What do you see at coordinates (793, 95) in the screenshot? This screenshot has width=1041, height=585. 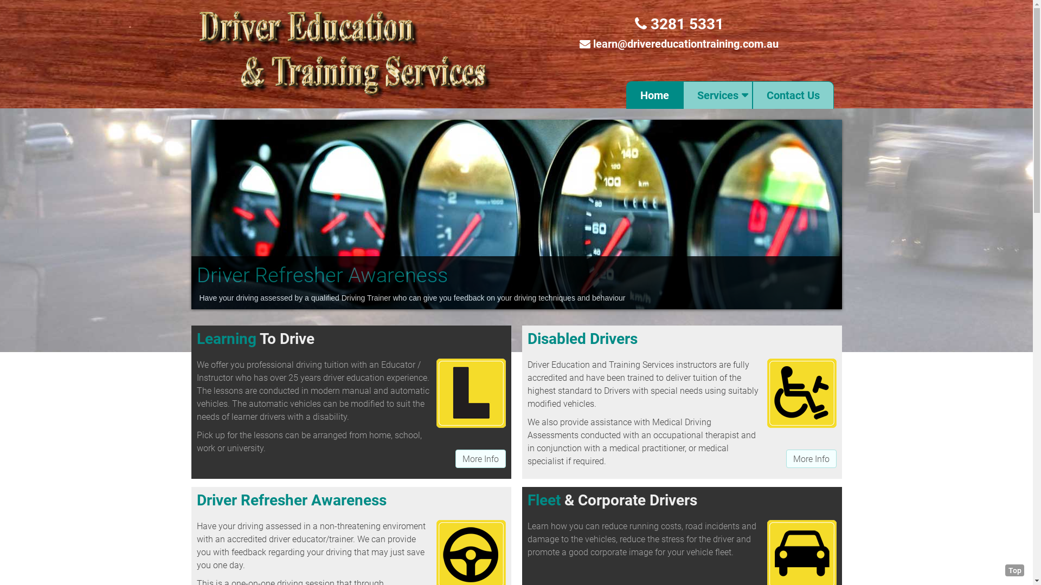 I see `Contact Us` at bounding box center [793, 95].